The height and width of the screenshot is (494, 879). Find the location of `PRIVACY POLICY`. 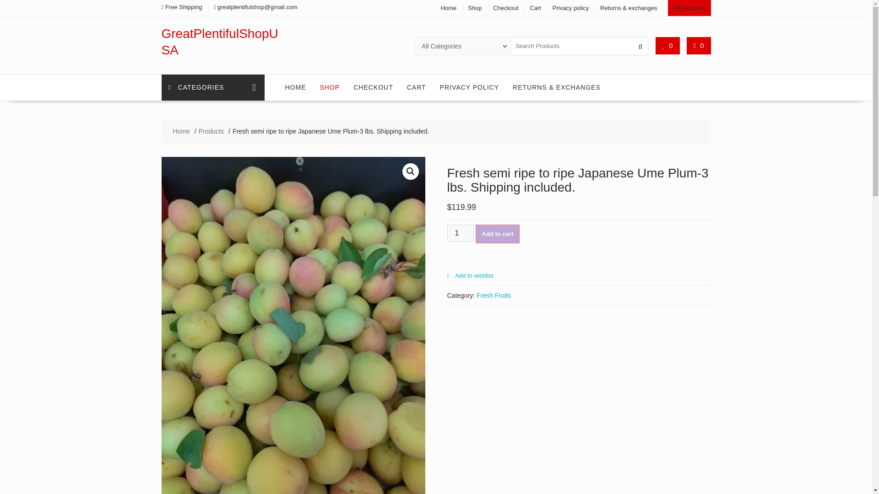

PRIVACY POLICY is located at coordinates (470, 87).